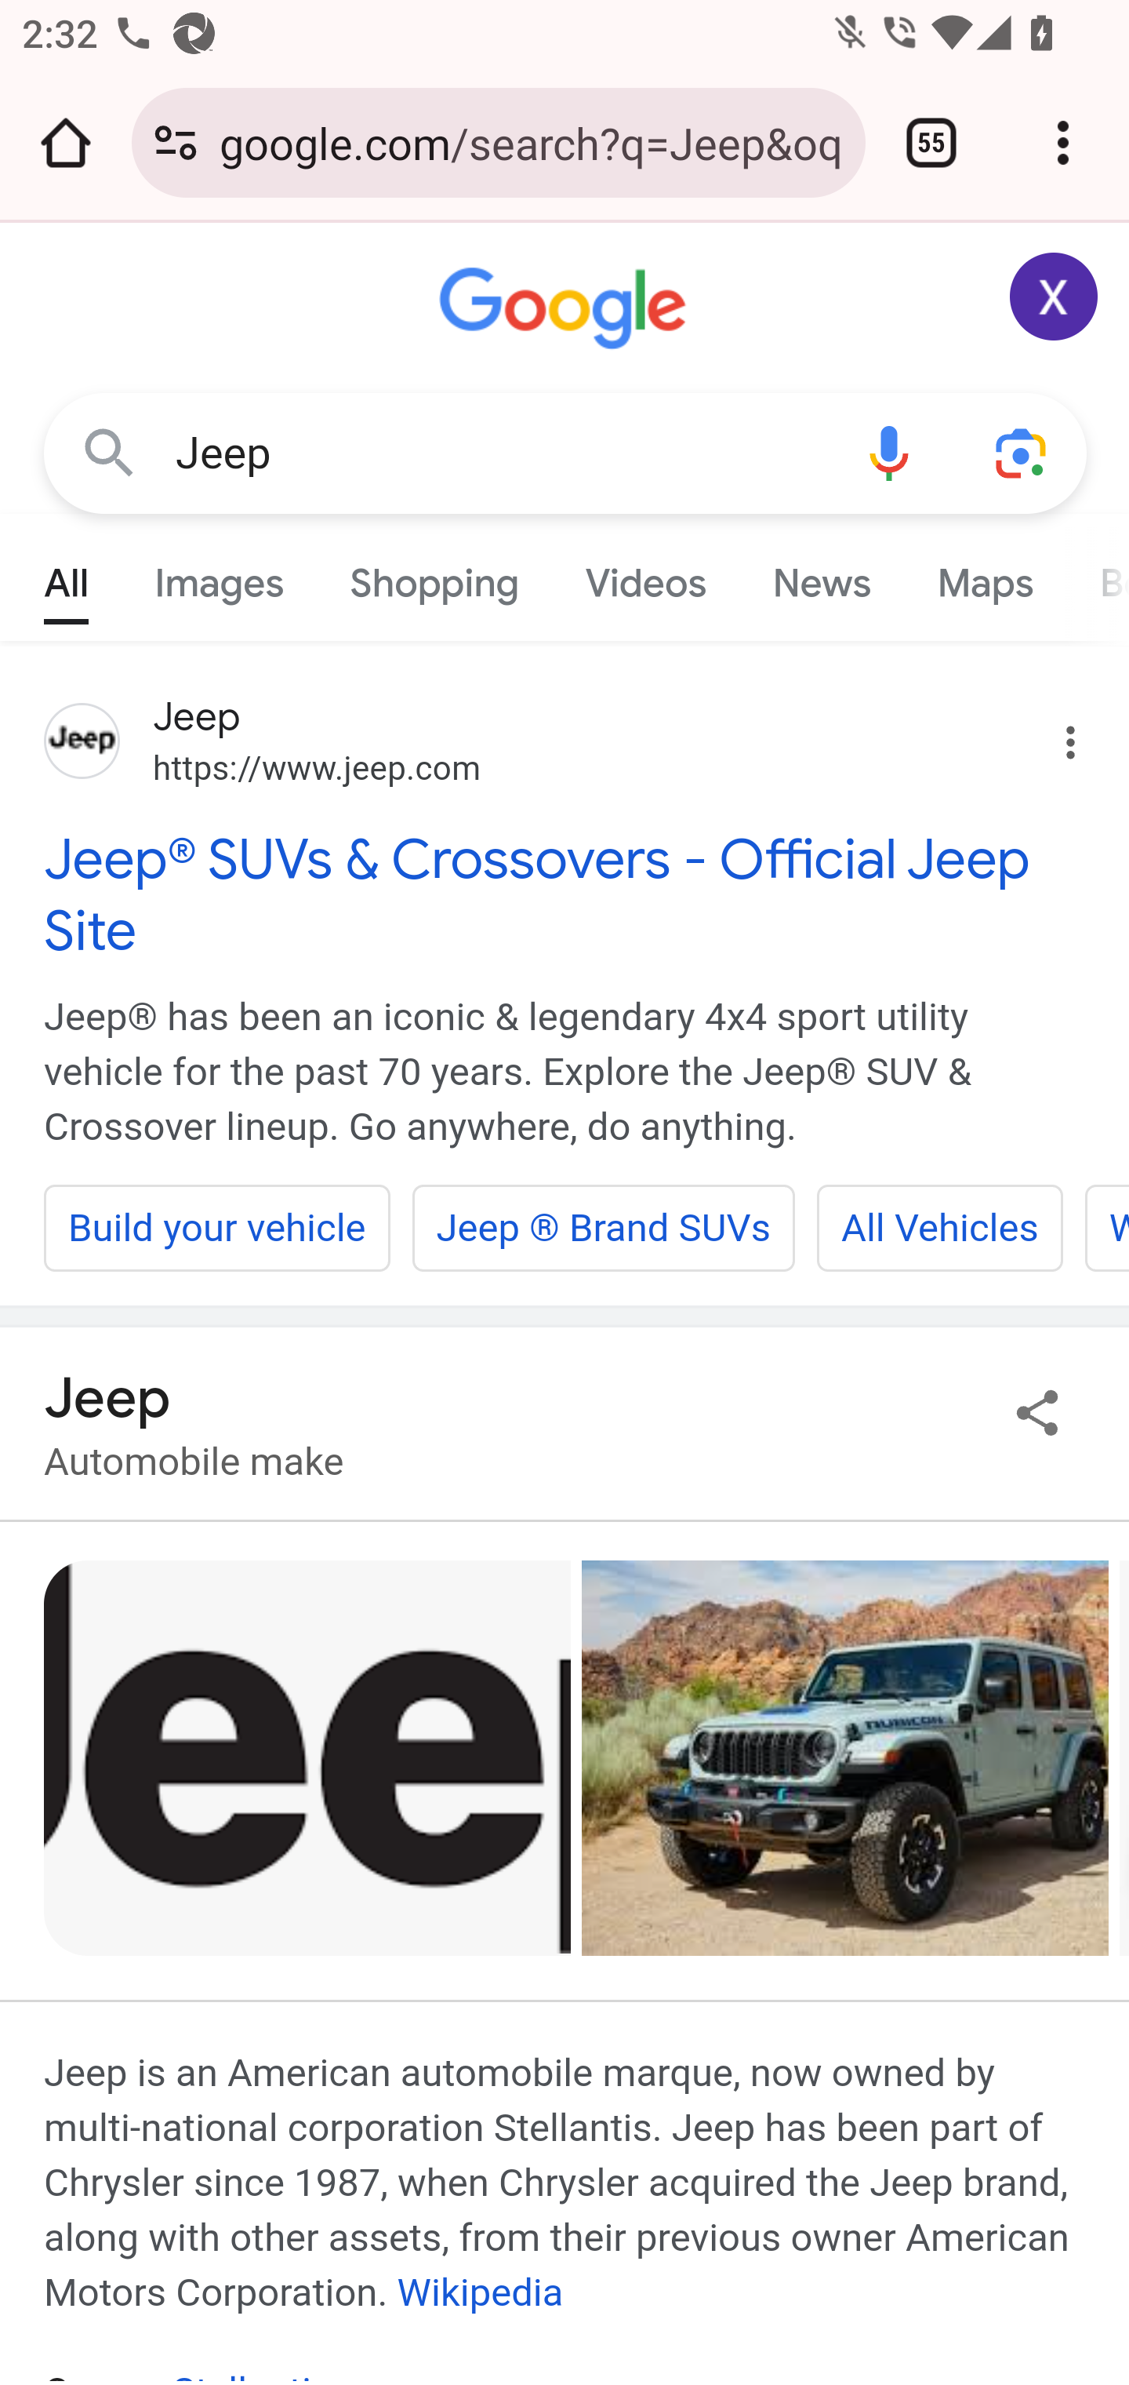  I want to click on Google Account: Xiaoran (zxrappiumtest@gmail.com), so click(1055, 297).